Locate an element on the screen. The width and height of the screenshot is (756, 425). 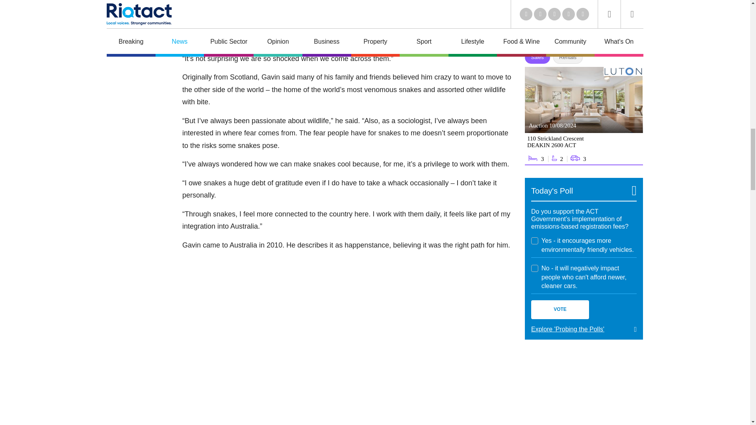
2041 is located at coordinates (535, 241).